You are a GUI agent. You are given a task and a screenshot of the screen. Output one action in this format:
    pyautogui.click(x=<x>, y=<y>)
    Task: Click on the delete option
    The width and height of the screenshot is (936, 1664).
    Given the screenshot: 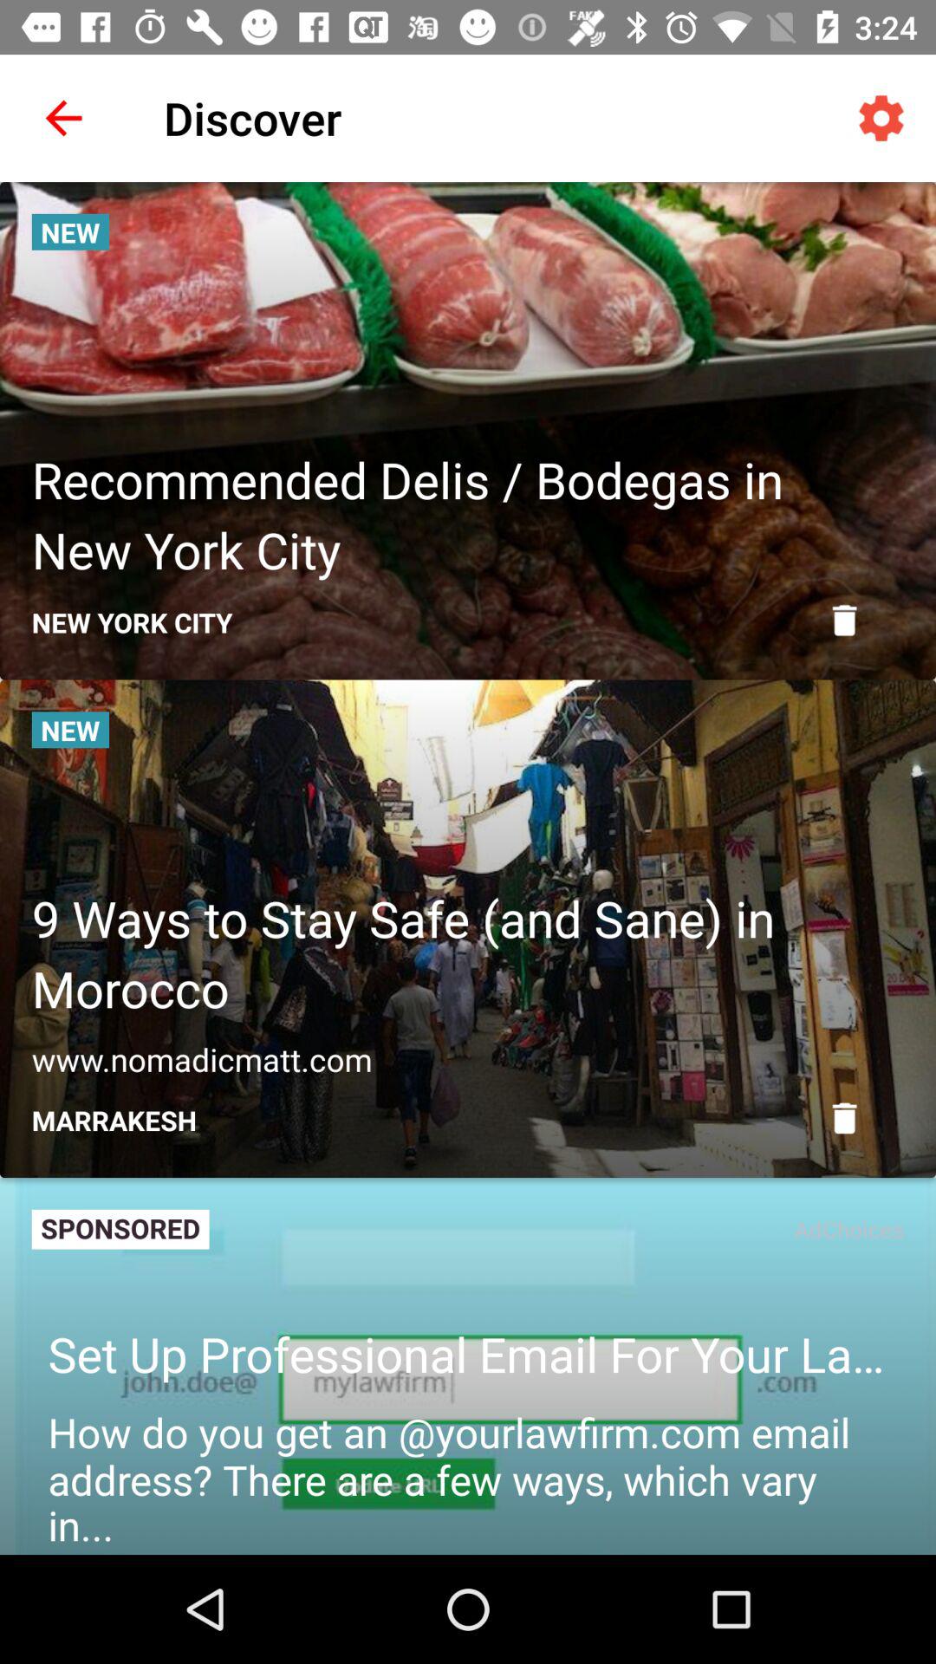 What is the action you would take?
    pyautogui.click(x=844, y=1118)
    